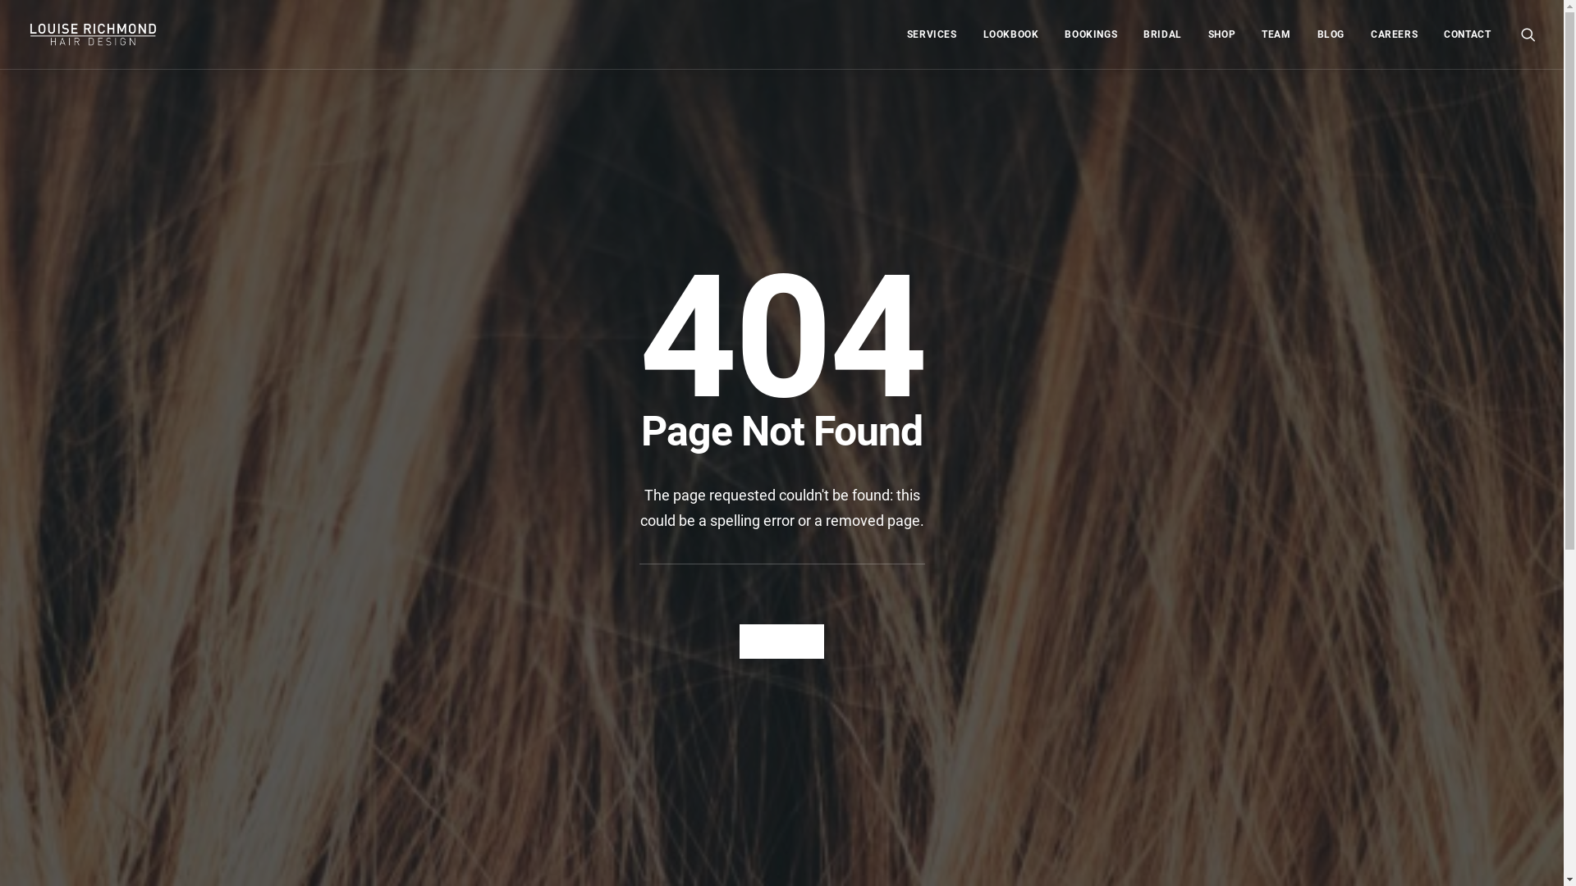  Describe the element at coordinates (1091, 34) in the screenshot. I see `BOOKINGS` at that location.